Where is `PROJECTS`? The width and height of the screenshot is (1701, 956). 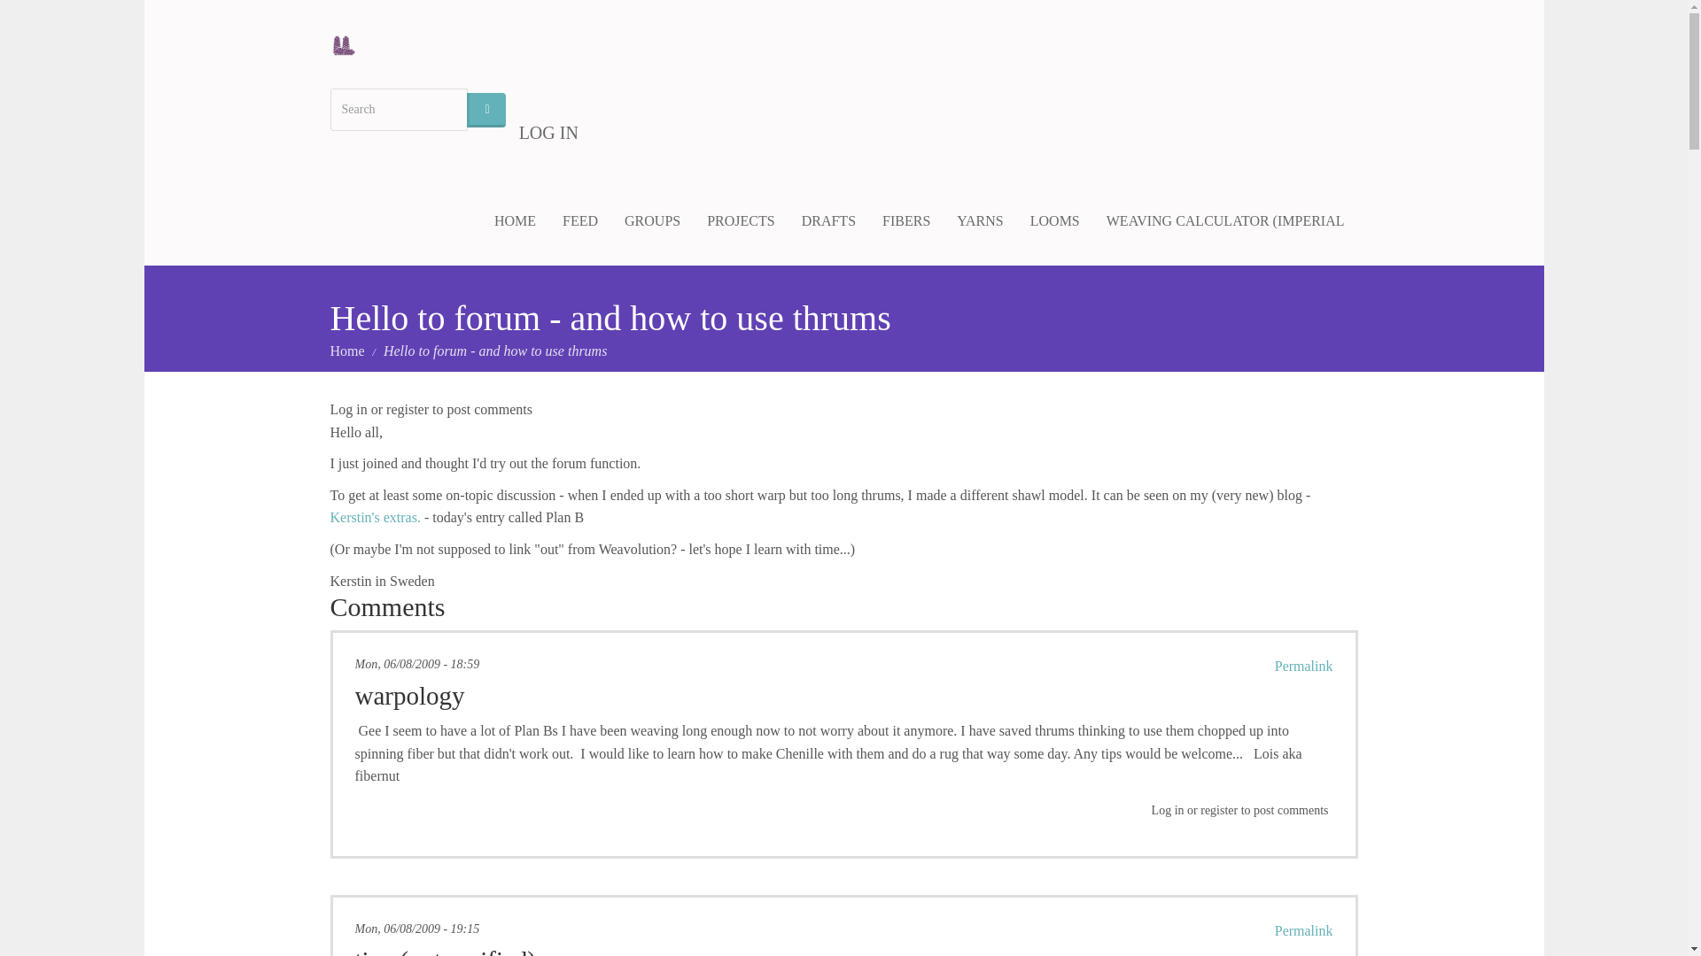 PROJECTS is located at coordinates (741, 221).